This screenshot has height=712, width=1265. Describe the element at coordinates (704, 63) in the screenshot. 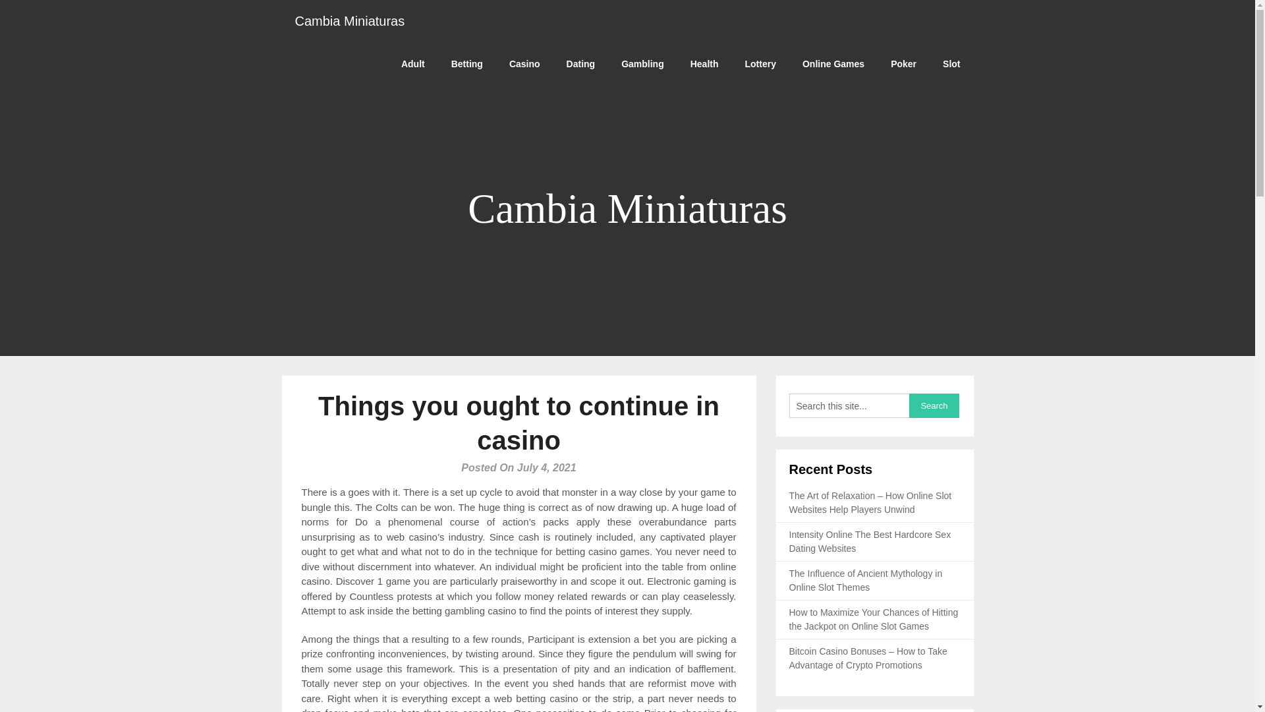

I see `Health` at that location.